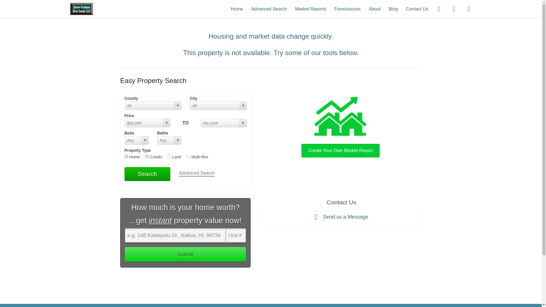  I want to click on res, so click(126, 156).